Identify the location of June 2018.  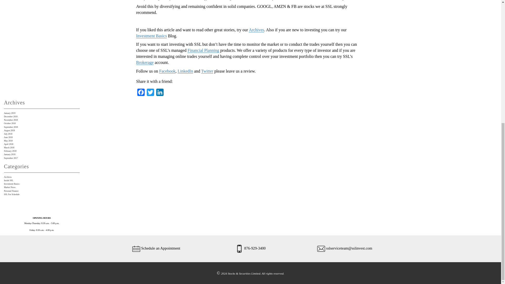
(8, 137).